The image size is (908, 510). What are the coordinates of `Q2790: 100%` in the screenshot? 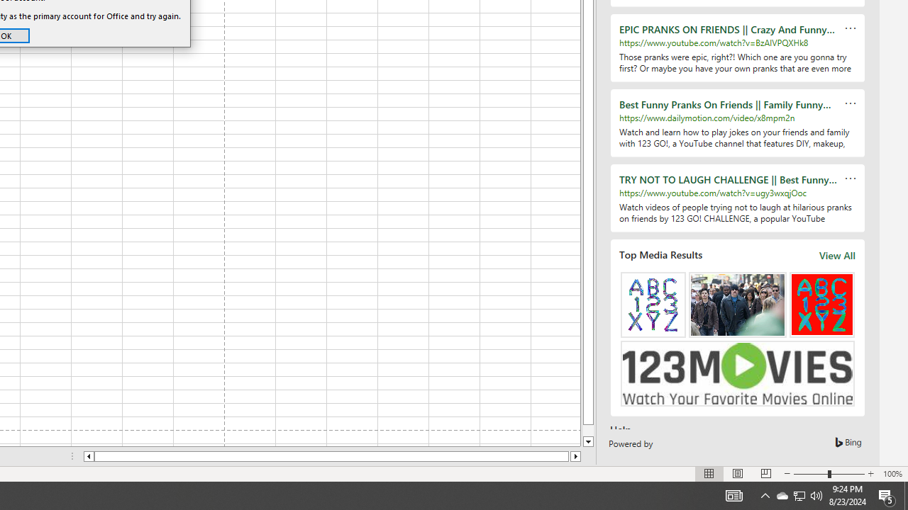 It's located at (816, 496).